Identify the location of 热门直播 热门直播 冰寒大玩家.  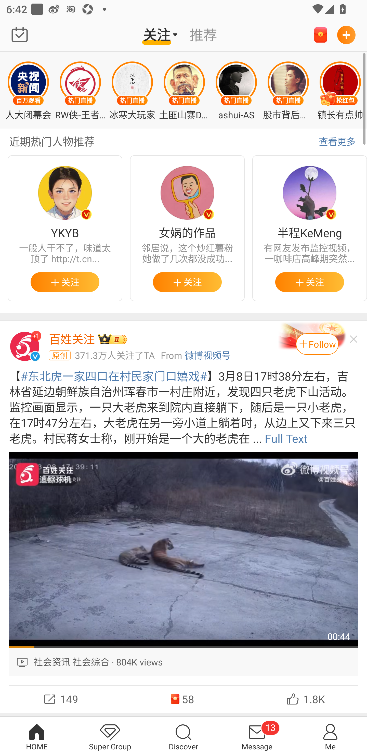
(132, 90).